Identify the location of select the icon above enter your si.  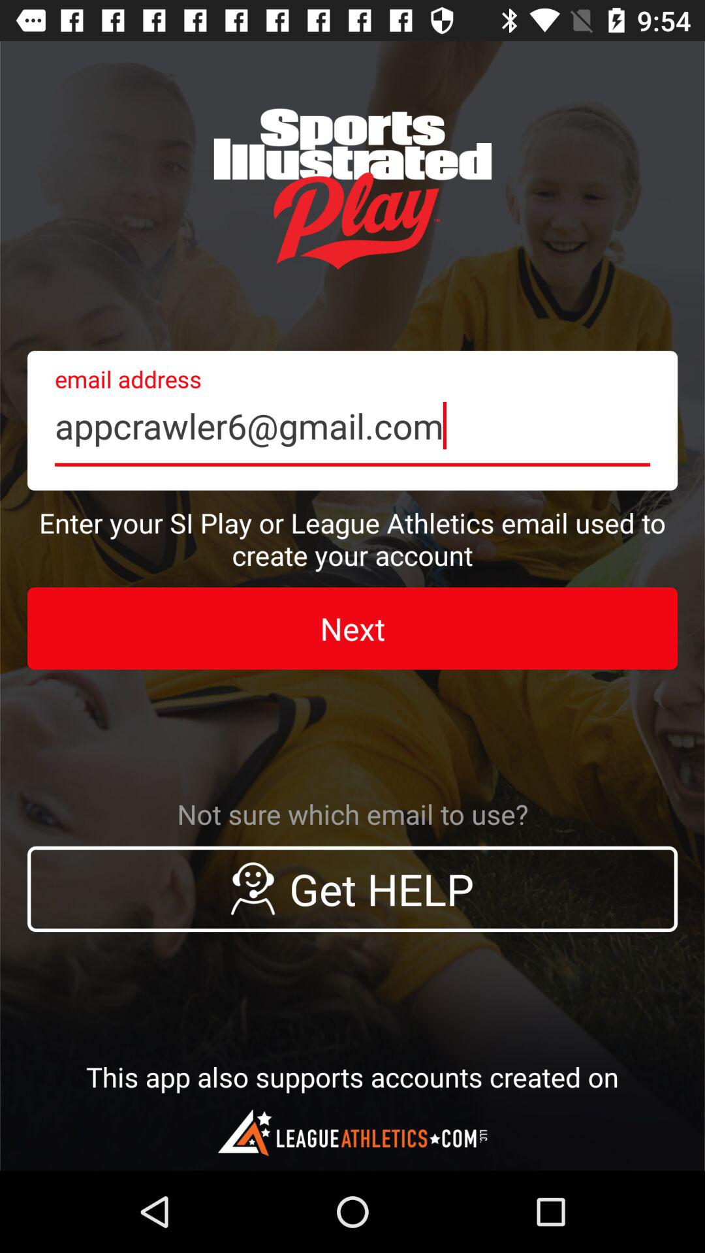
(352, 420).